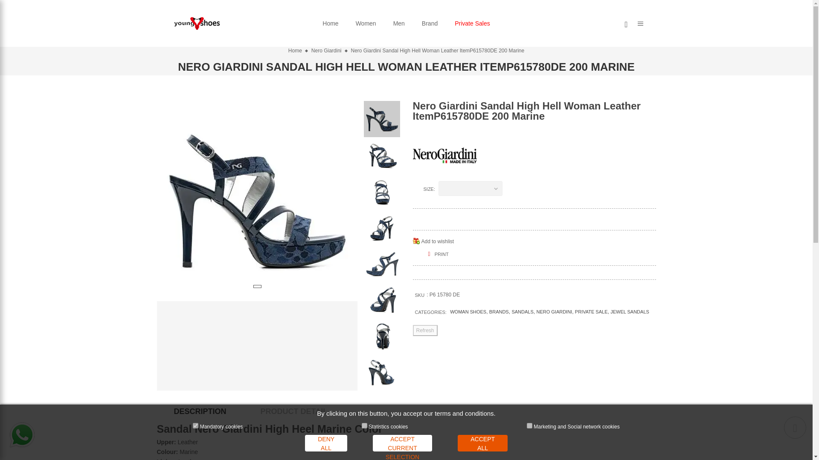 The height and width of the screenshot is (460, 819). I want to click on on, so click(195, 425).